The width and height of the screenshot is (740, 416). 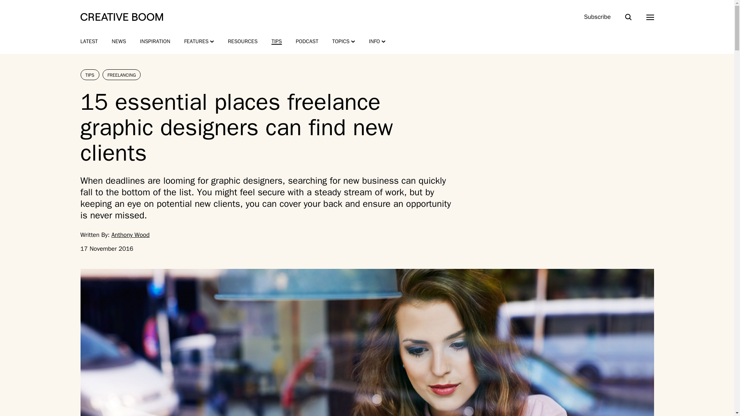 I want to click on INSPIRATION, so click(x=155, y=42).